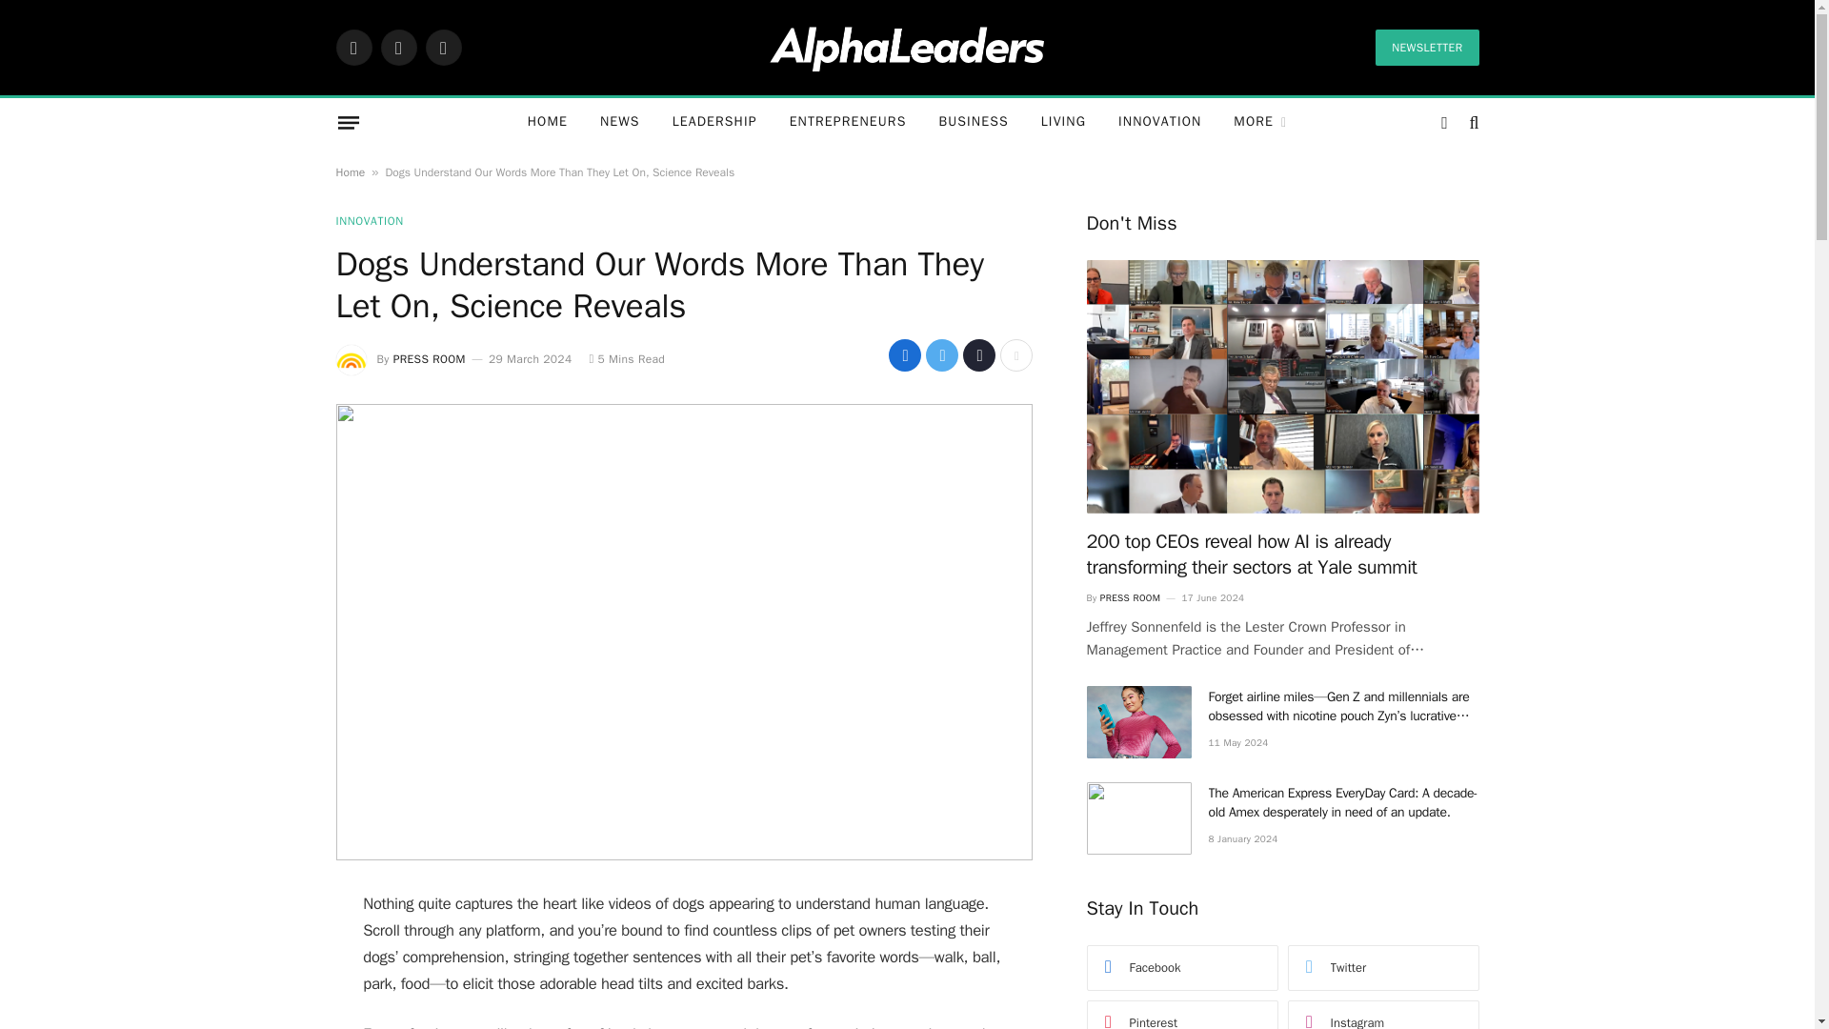  Describe the element at coordinates (1444, 122) in the screenshot. I see `Switch to Dark Design - easier on eyes.` at that location.